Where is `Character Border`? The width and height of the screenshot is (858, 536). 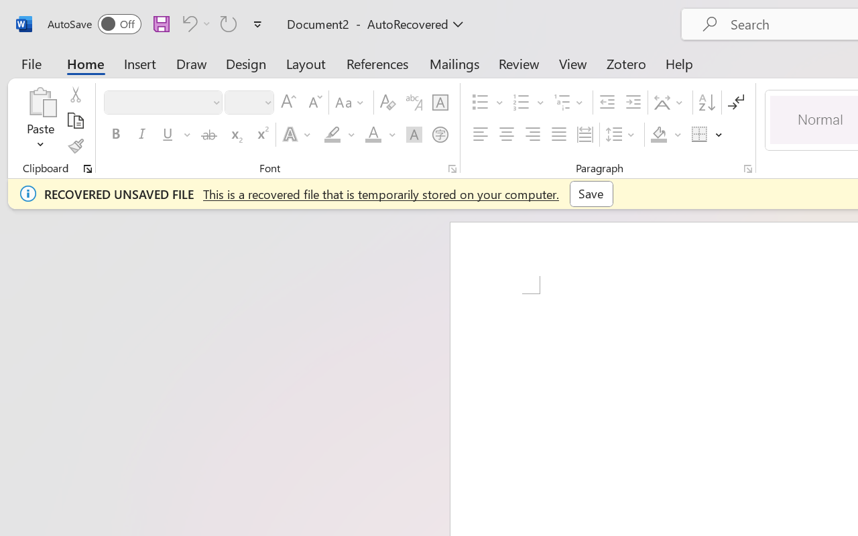 Character Border is located at coordinates (440, 103).